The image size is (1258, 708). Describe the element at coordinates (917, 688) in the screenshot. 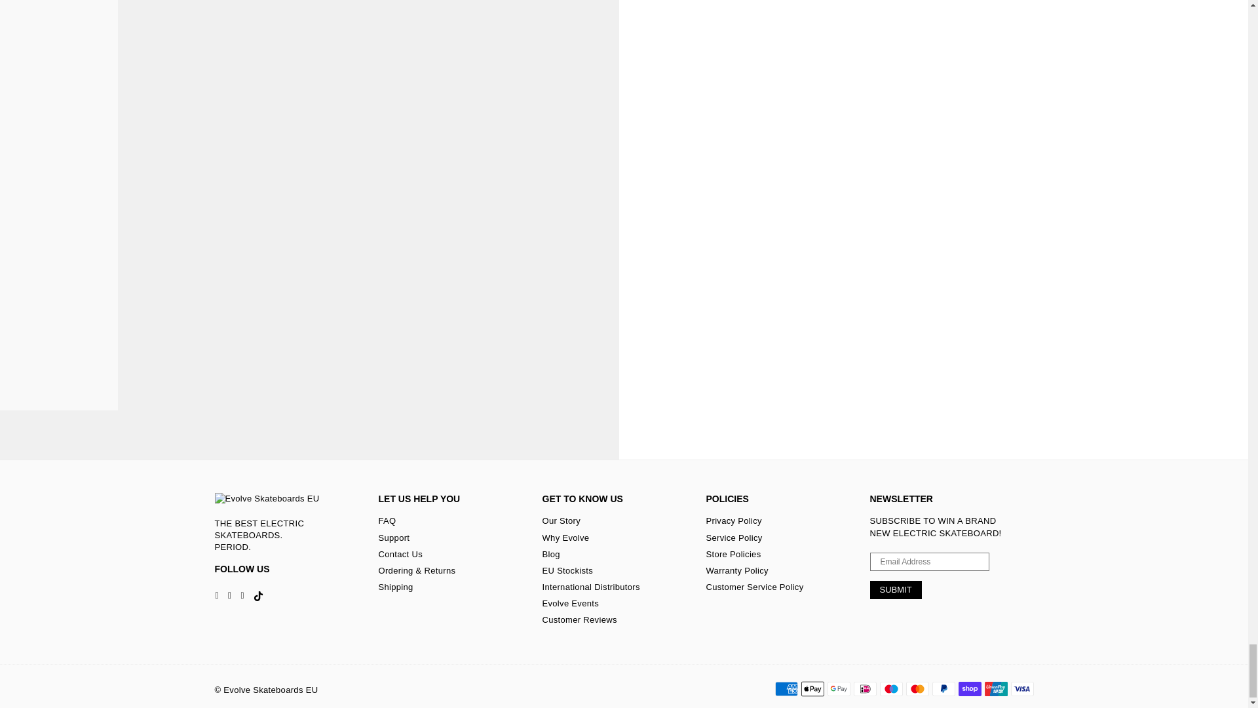

I see `Mastercard` at that location.